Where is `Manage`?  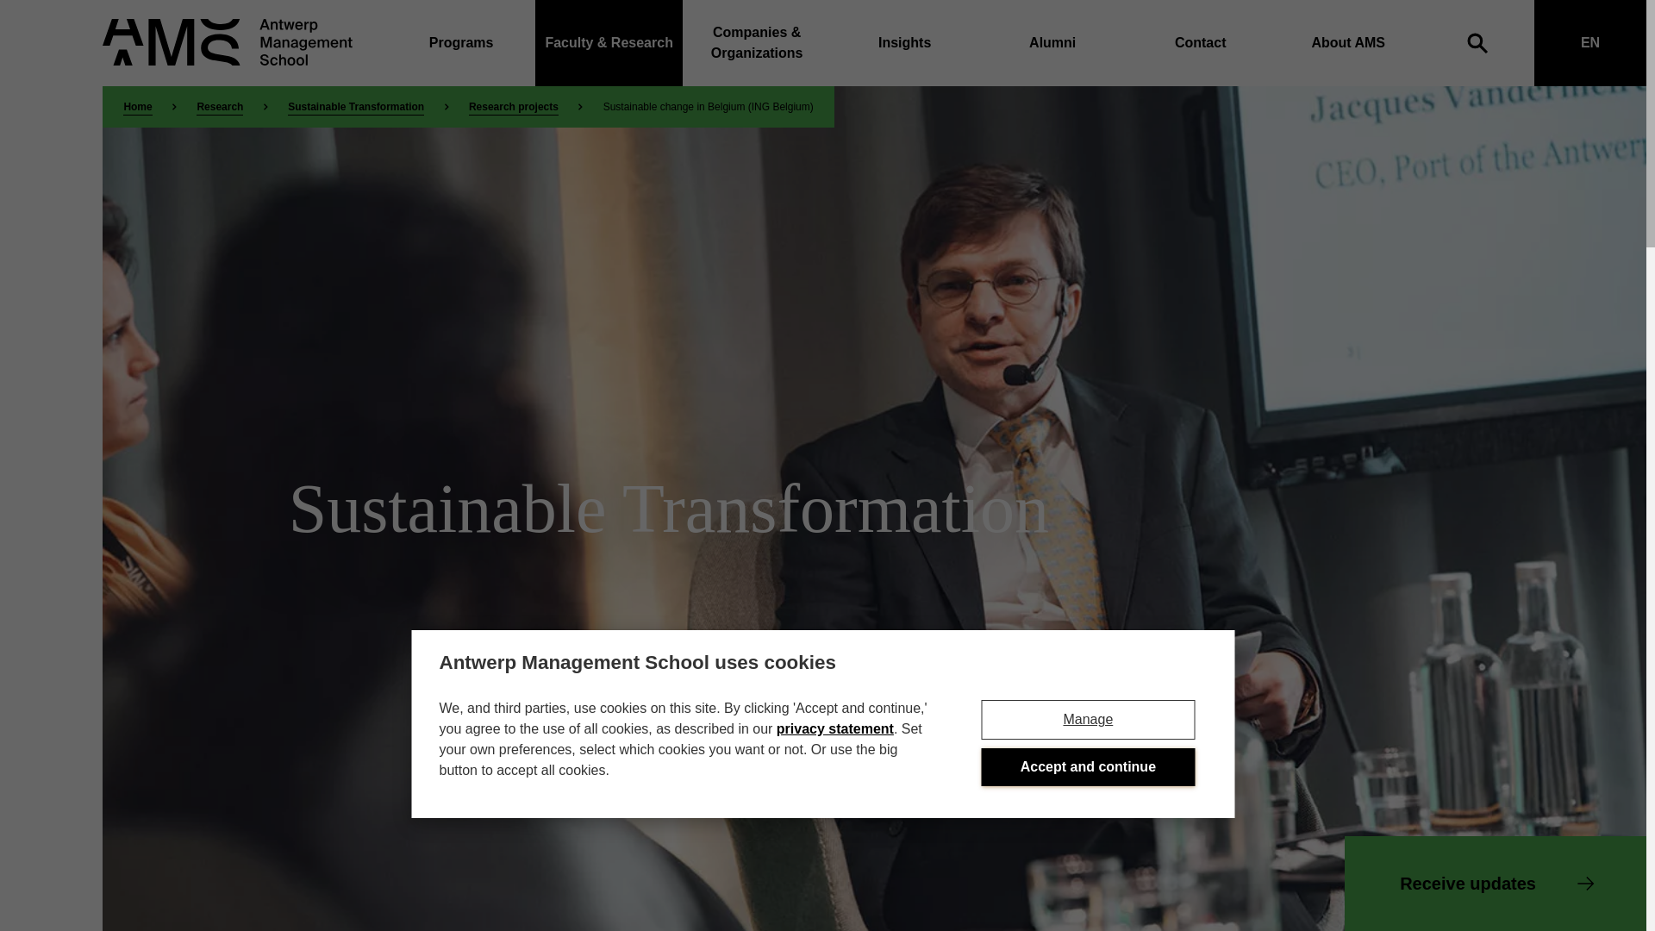 Manage is located at coordinates (1088, 719).